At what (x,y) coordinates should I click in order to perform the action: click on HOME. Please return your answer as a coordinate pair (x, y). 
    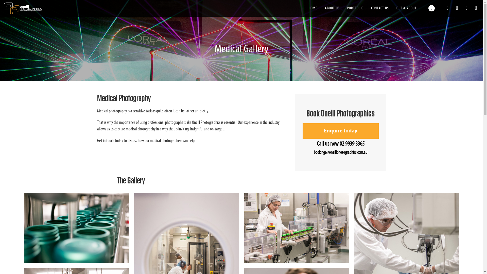
    Looking at the image, I should click on (313, 8).